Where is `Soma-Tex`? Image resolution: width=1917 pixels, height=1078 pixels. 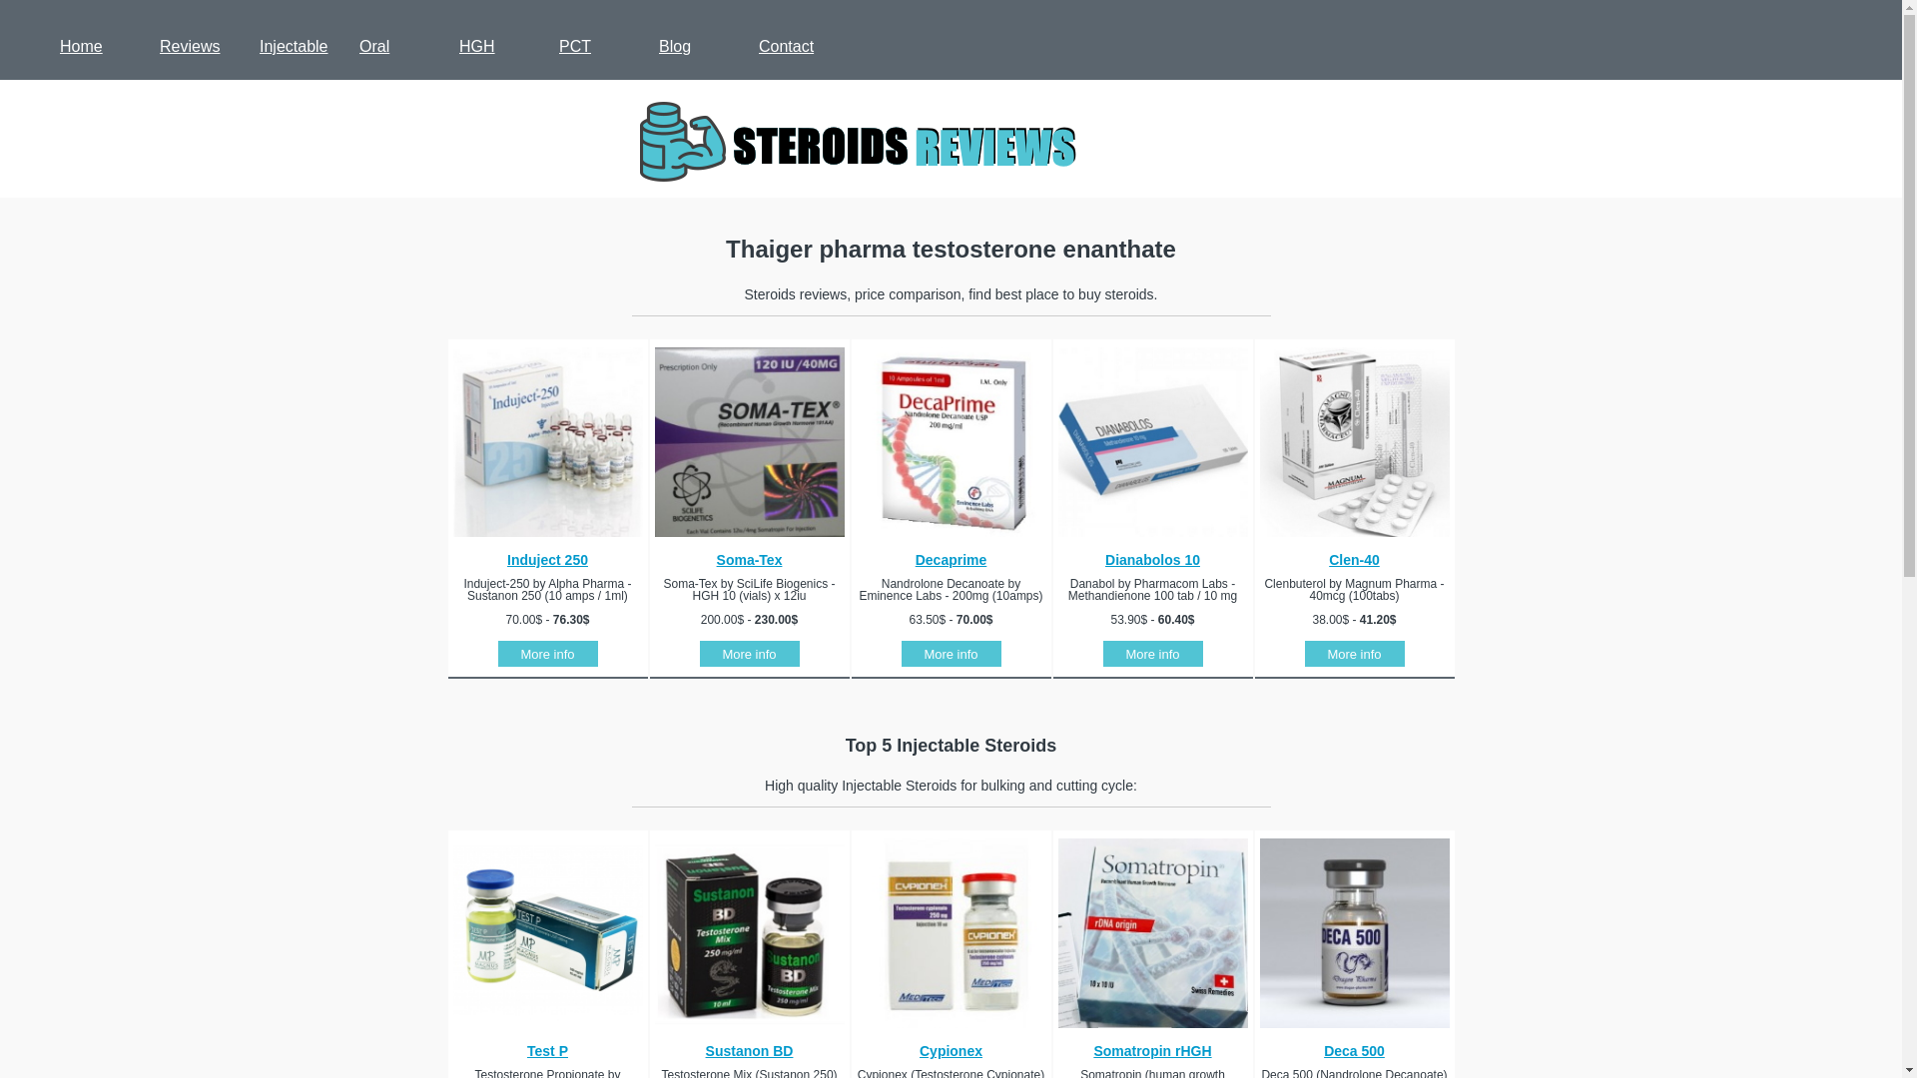
Soma-Tex is located at coordinates (749, 559).